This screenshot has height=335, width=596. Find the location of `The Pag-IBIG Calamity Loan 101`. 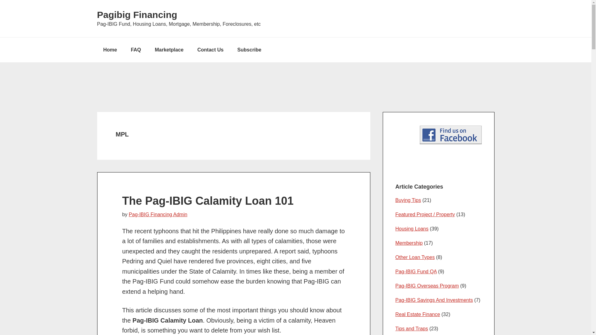

The Pag-IBIG Calamity Loan 101 is located at coordinates (208, 200).